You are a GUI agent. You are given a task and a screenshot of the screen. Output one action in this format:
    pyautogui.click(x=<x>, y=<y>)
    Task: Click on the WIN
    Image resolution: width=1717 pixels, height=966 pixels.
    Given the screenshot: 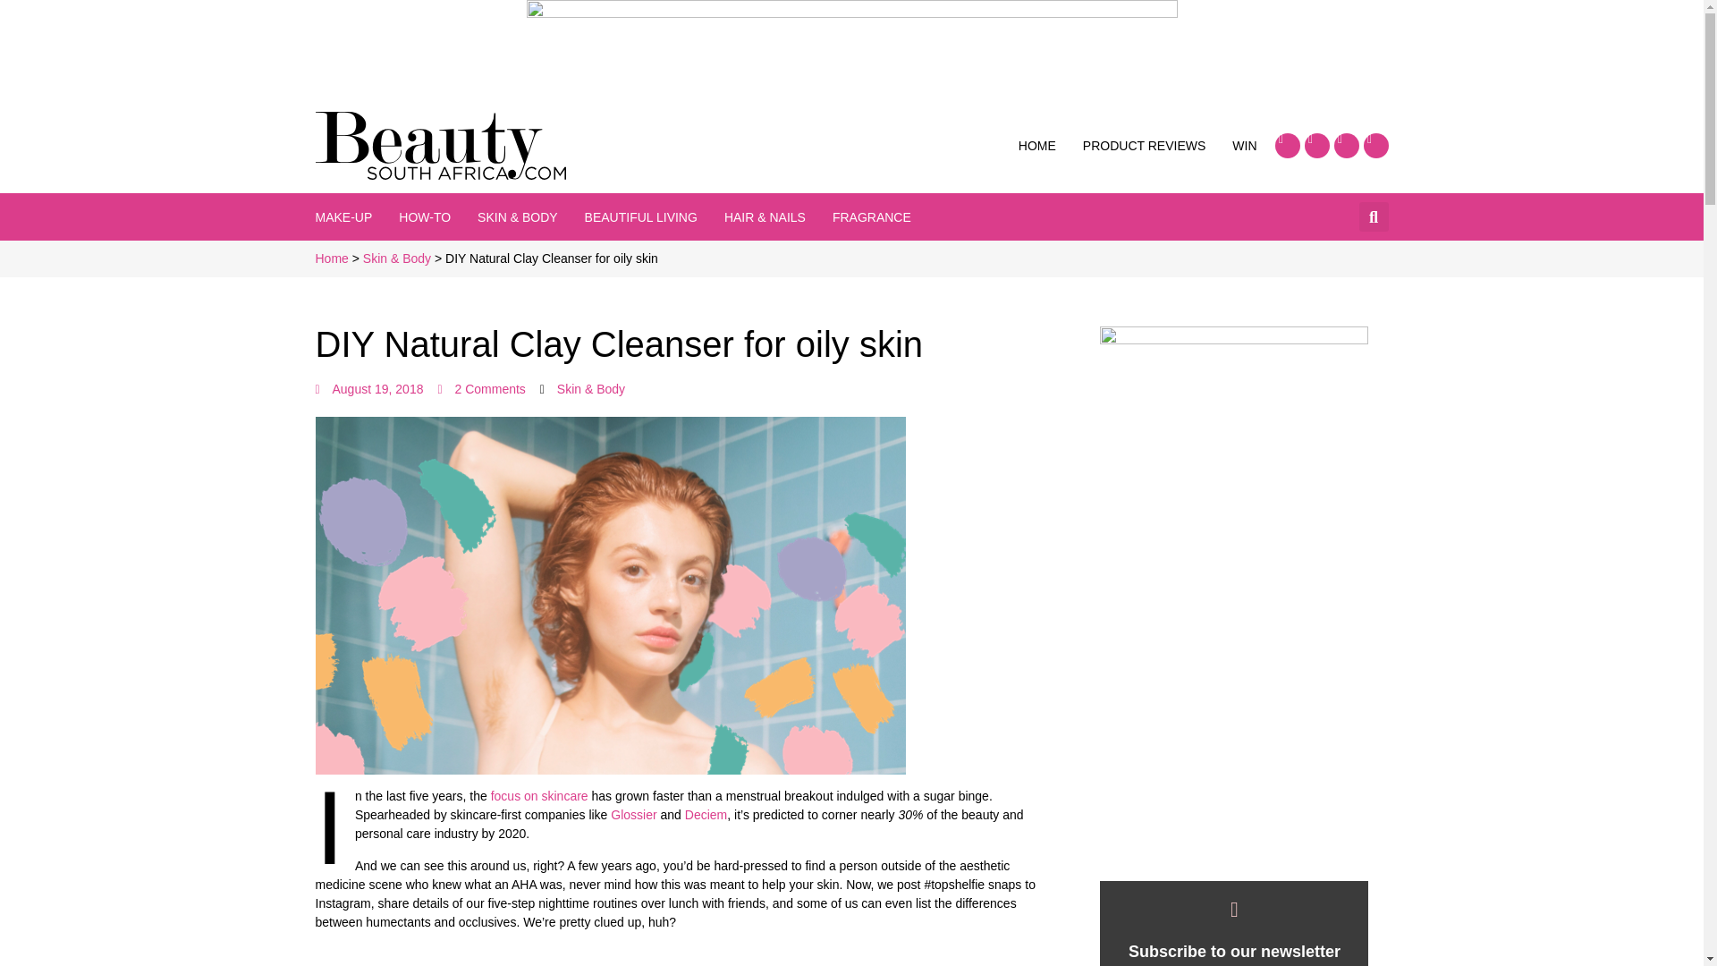 What is the action you would take?
    pyautogui.click(x=1245, y=145)
    